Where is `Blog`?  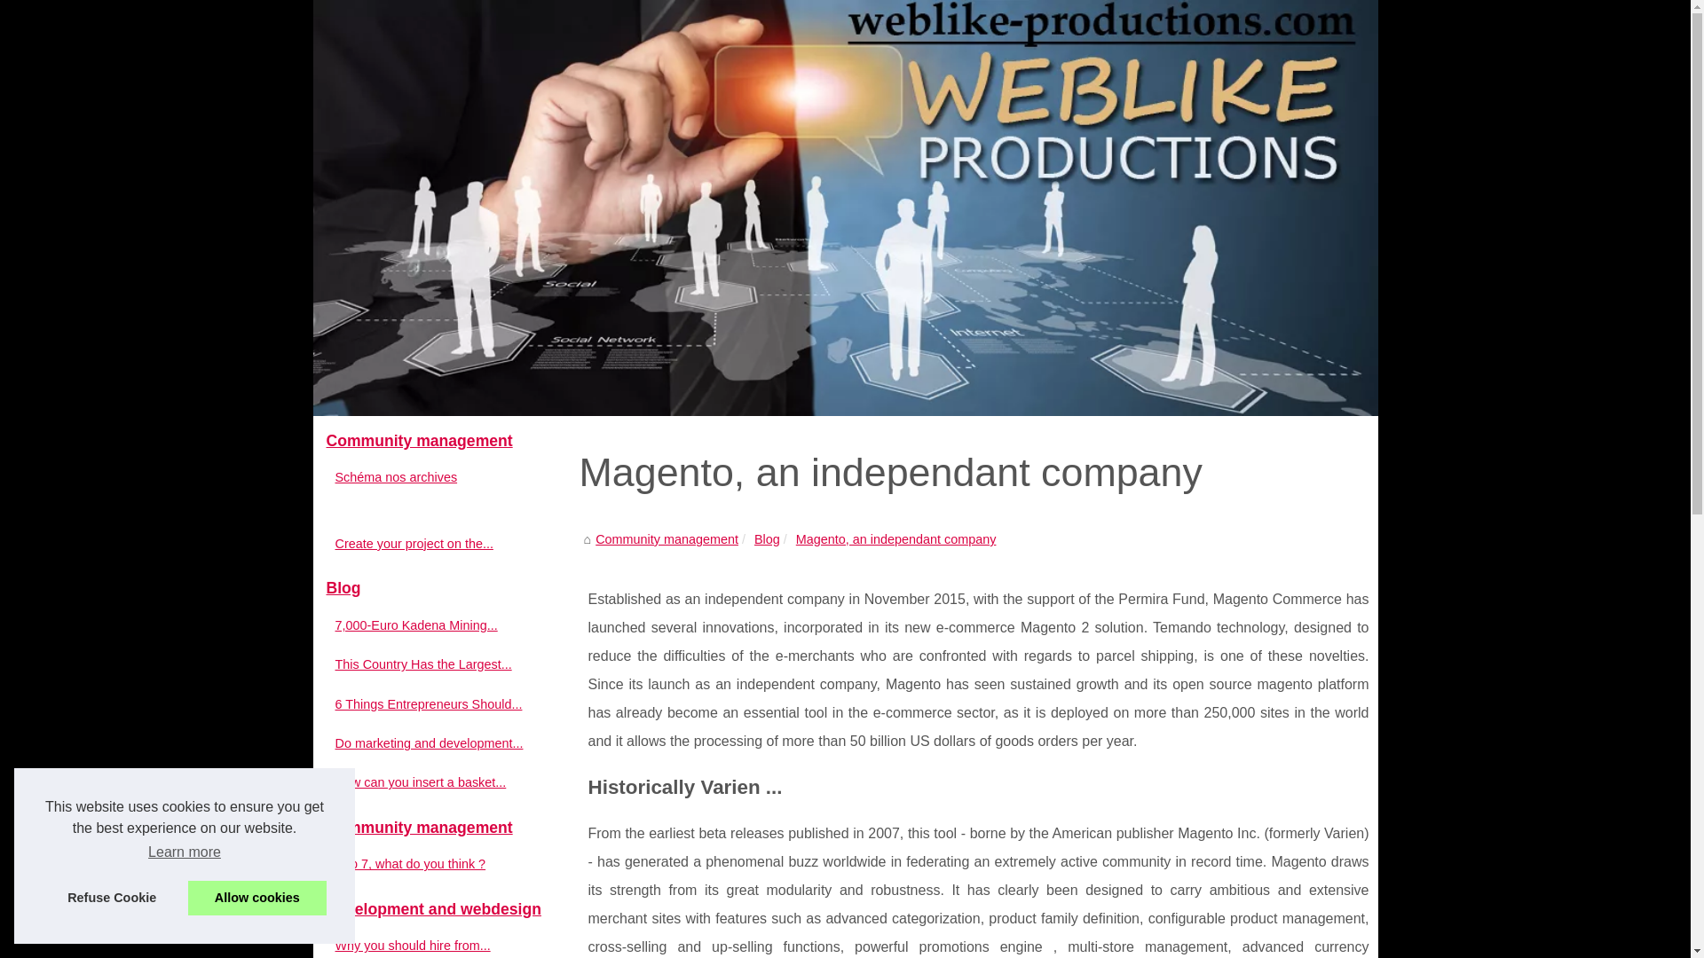
Blog is located at coordinates (446, 588).